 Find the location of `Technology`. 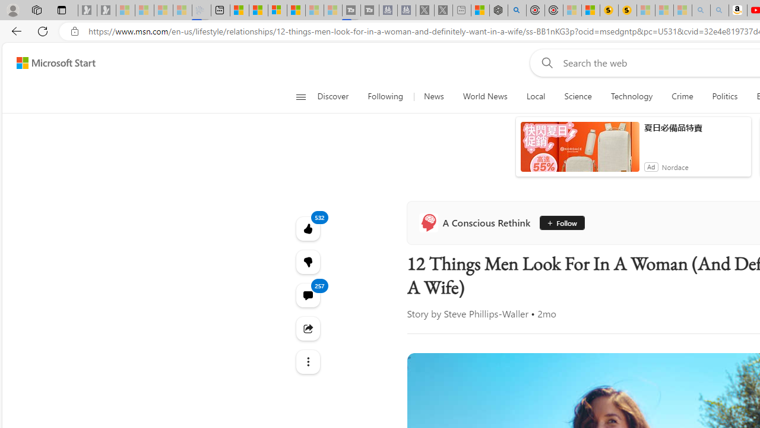

Technology is located at coordinates (631, 96).